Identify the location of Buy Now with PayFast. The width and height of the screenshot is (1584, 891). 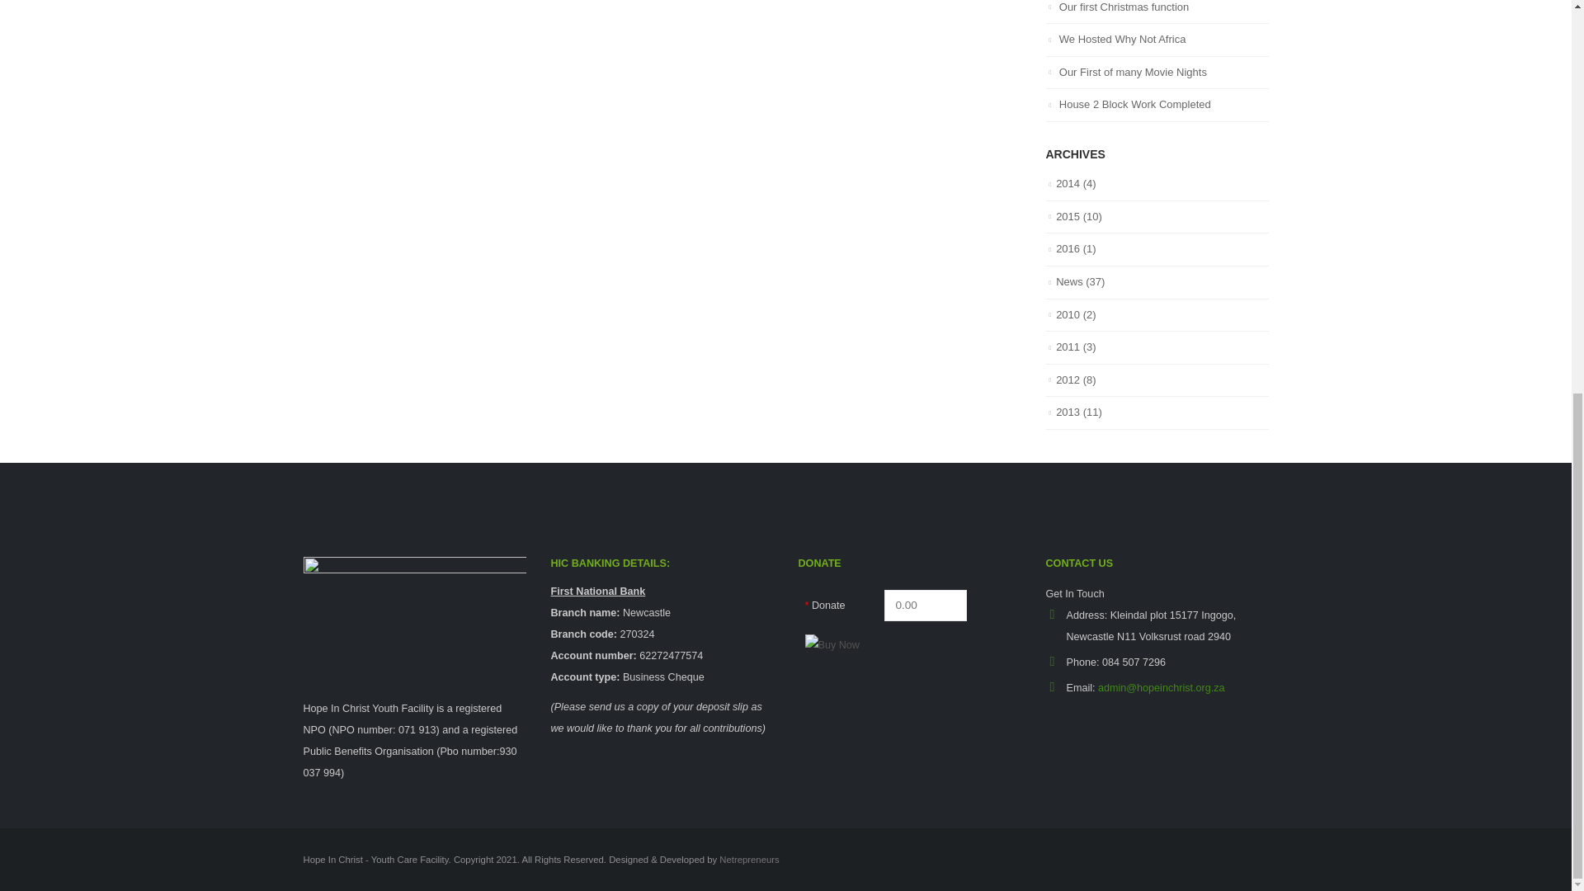
(887, 644).